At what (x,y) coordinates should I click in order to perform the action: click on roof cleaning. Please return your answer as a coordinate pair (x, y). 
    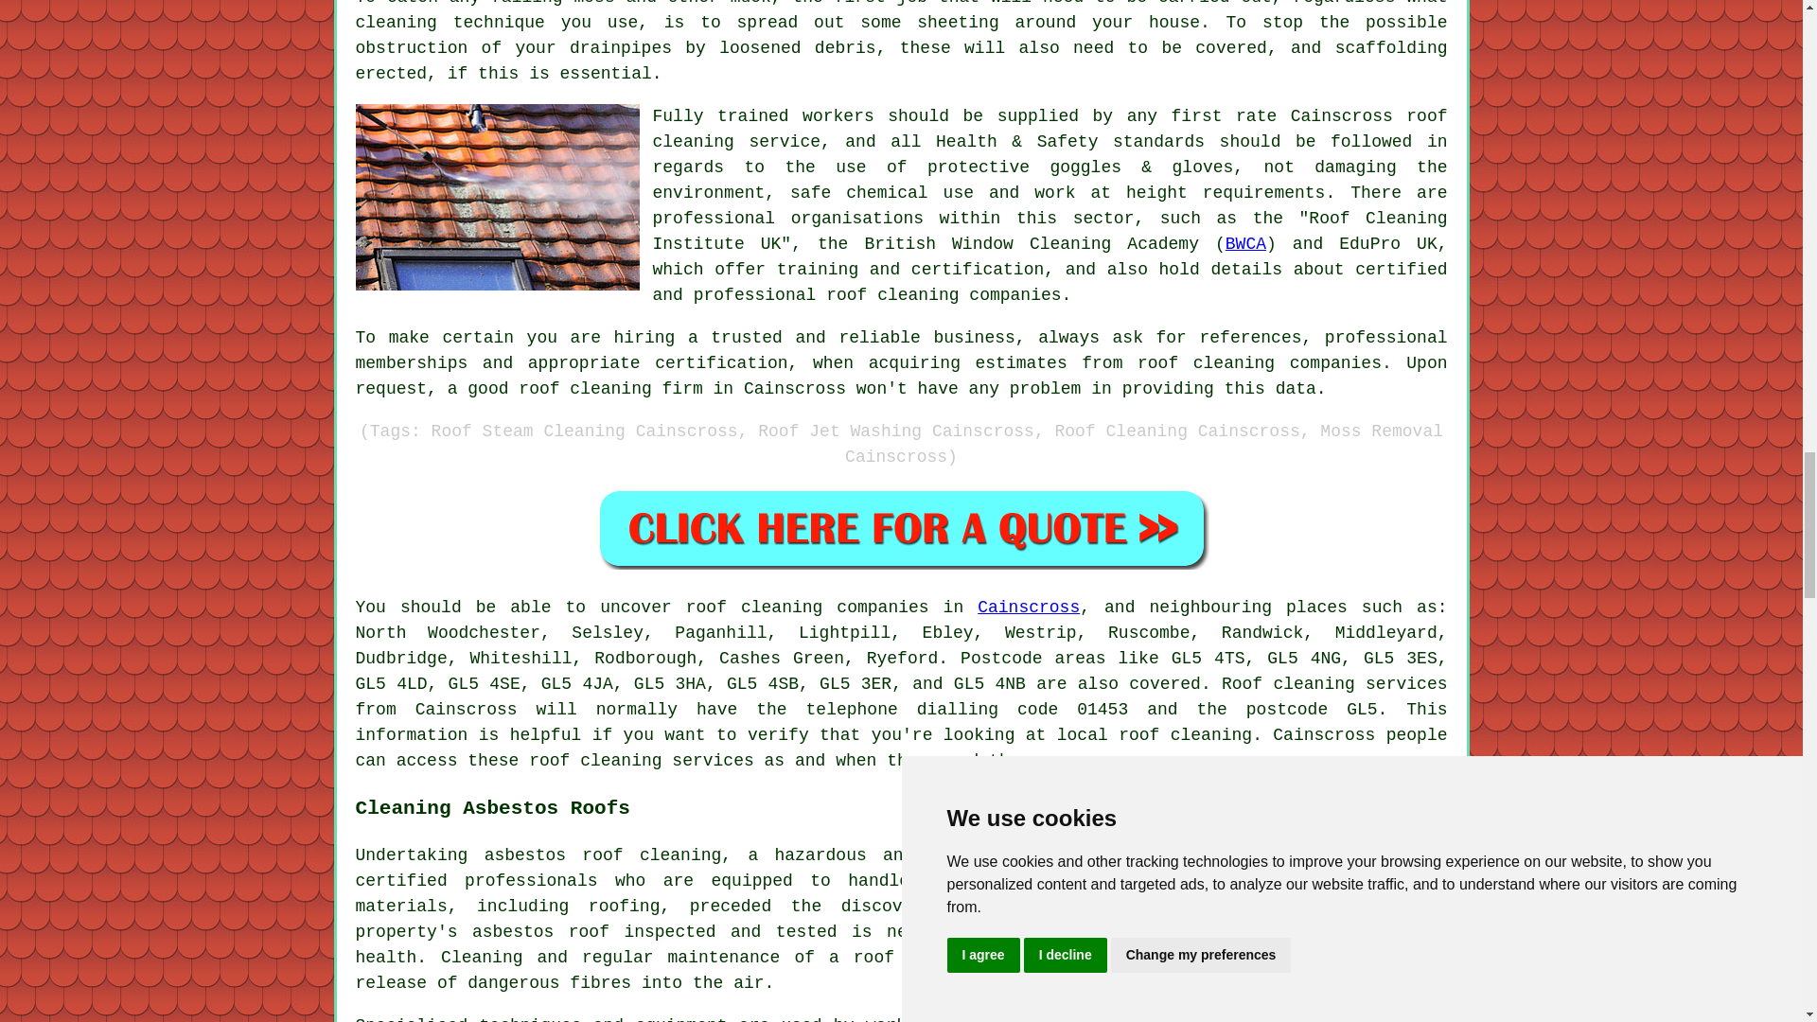
    Looking at the image, I should click on (1050, 129).